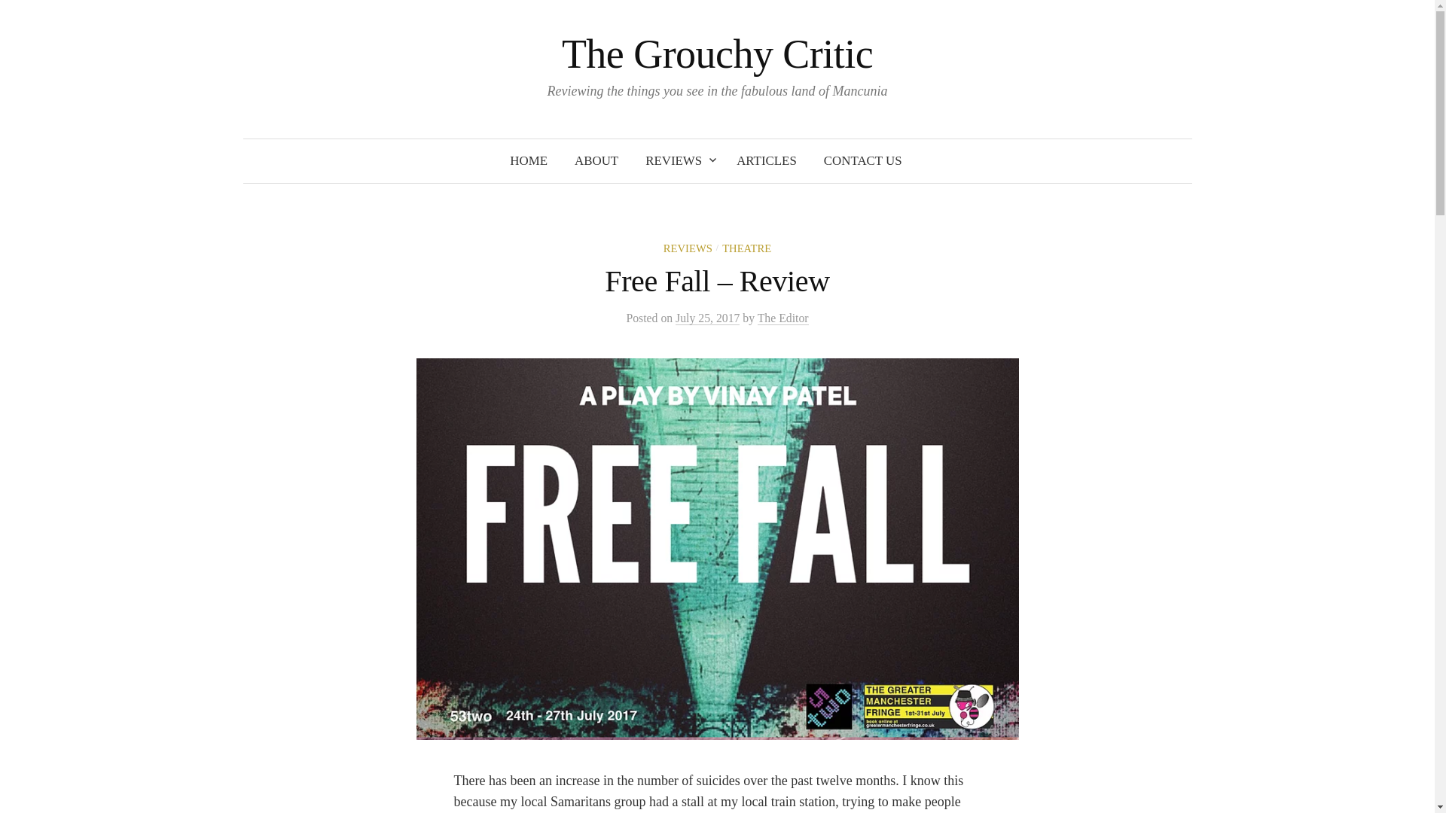  I want to click on REVIEWS, so click(678, 161).